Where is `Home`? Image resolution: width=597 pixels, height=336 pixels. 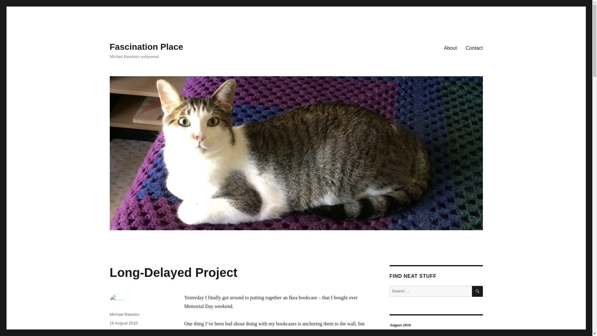
Home is located at coordinates (115, 332).